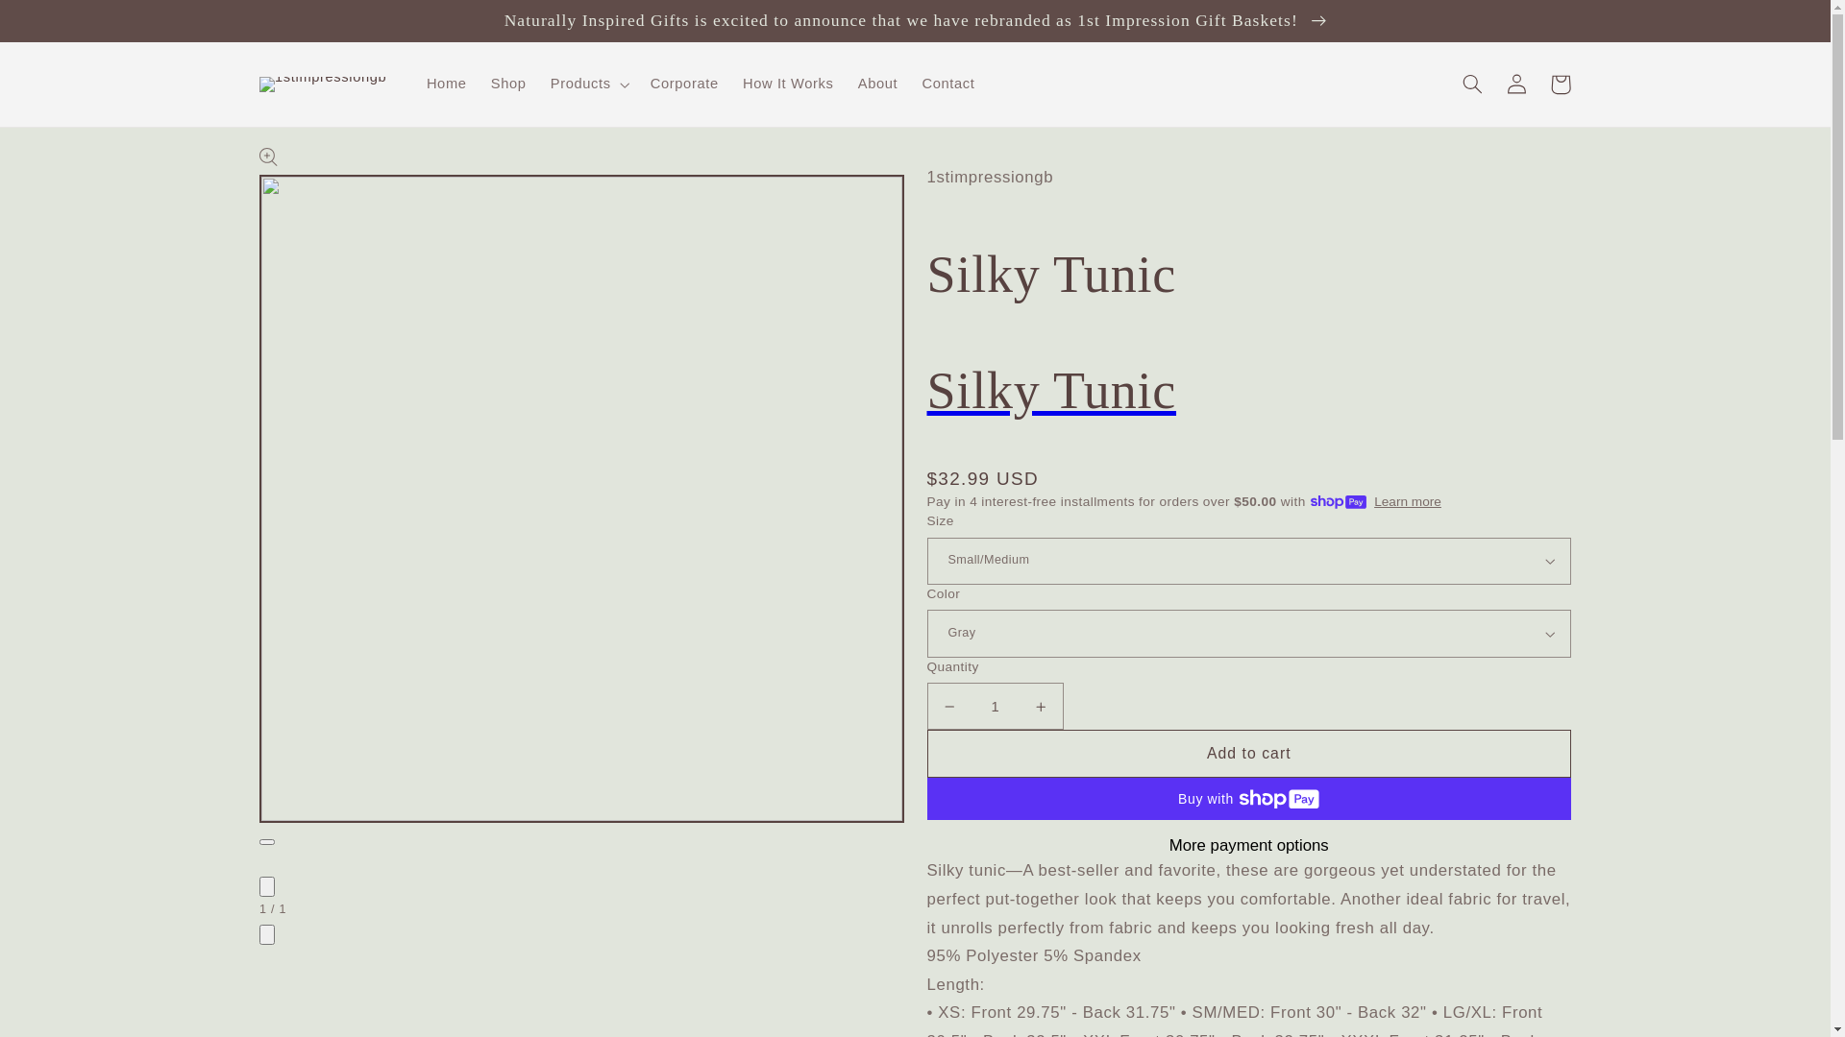 This screenshot has height=1037, width=1845. What do you see at coordinates (684, 84) in the screenshot?
I see `Corporate` at bounding box center [684, 84].